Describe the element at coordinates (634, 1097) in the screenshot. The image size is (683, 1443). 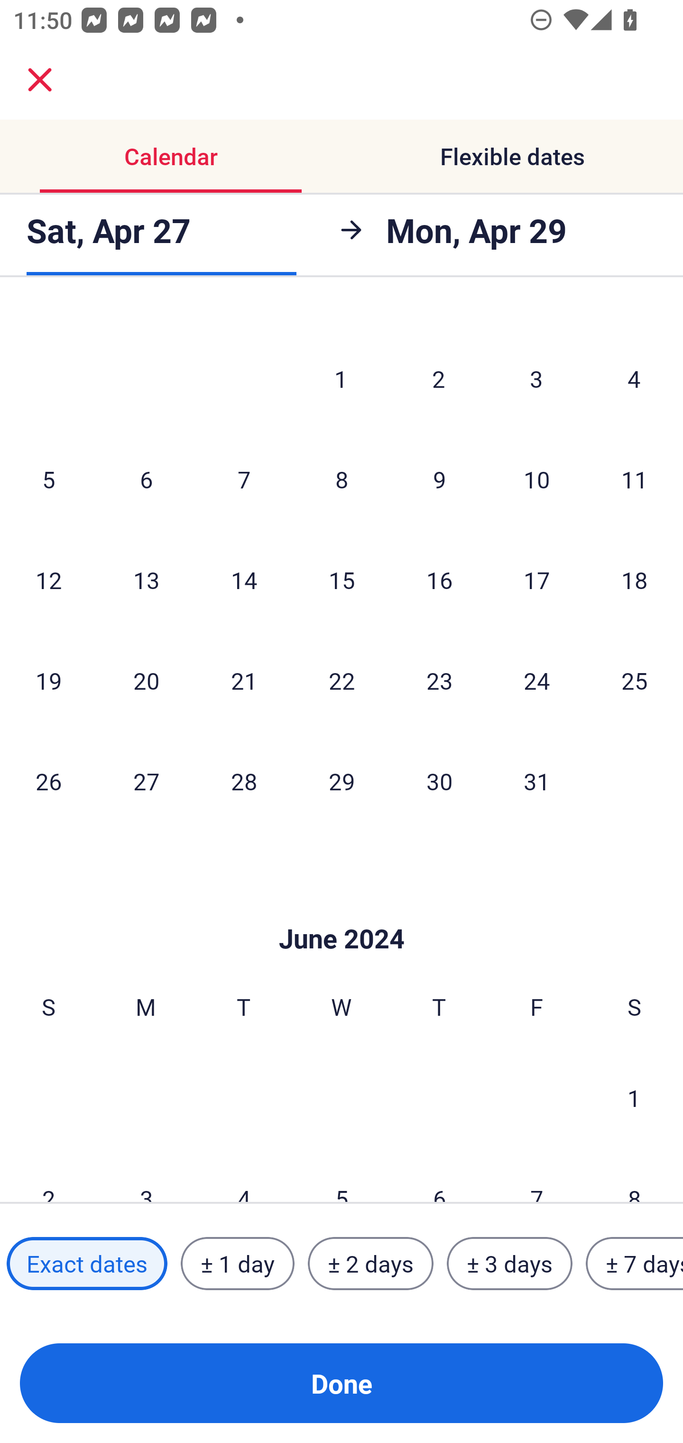
I see `1 Saturday, June 1, 2024` at that location.